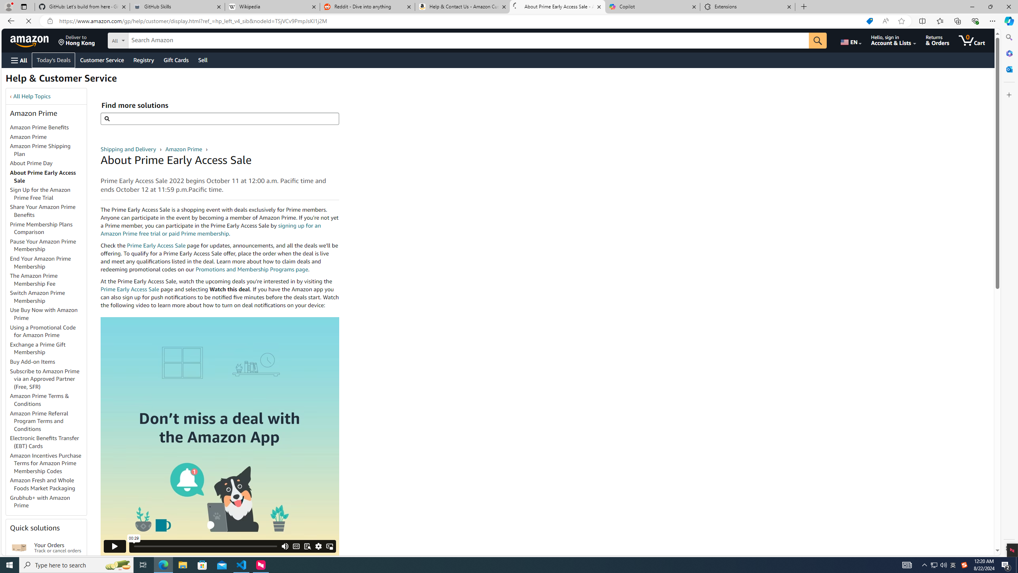 The height and width of the screenshot is (573, 1018). What do you see at coordinates (143, 60) in the screenshot?
I see `Registry` at bounding box center [143, 60].